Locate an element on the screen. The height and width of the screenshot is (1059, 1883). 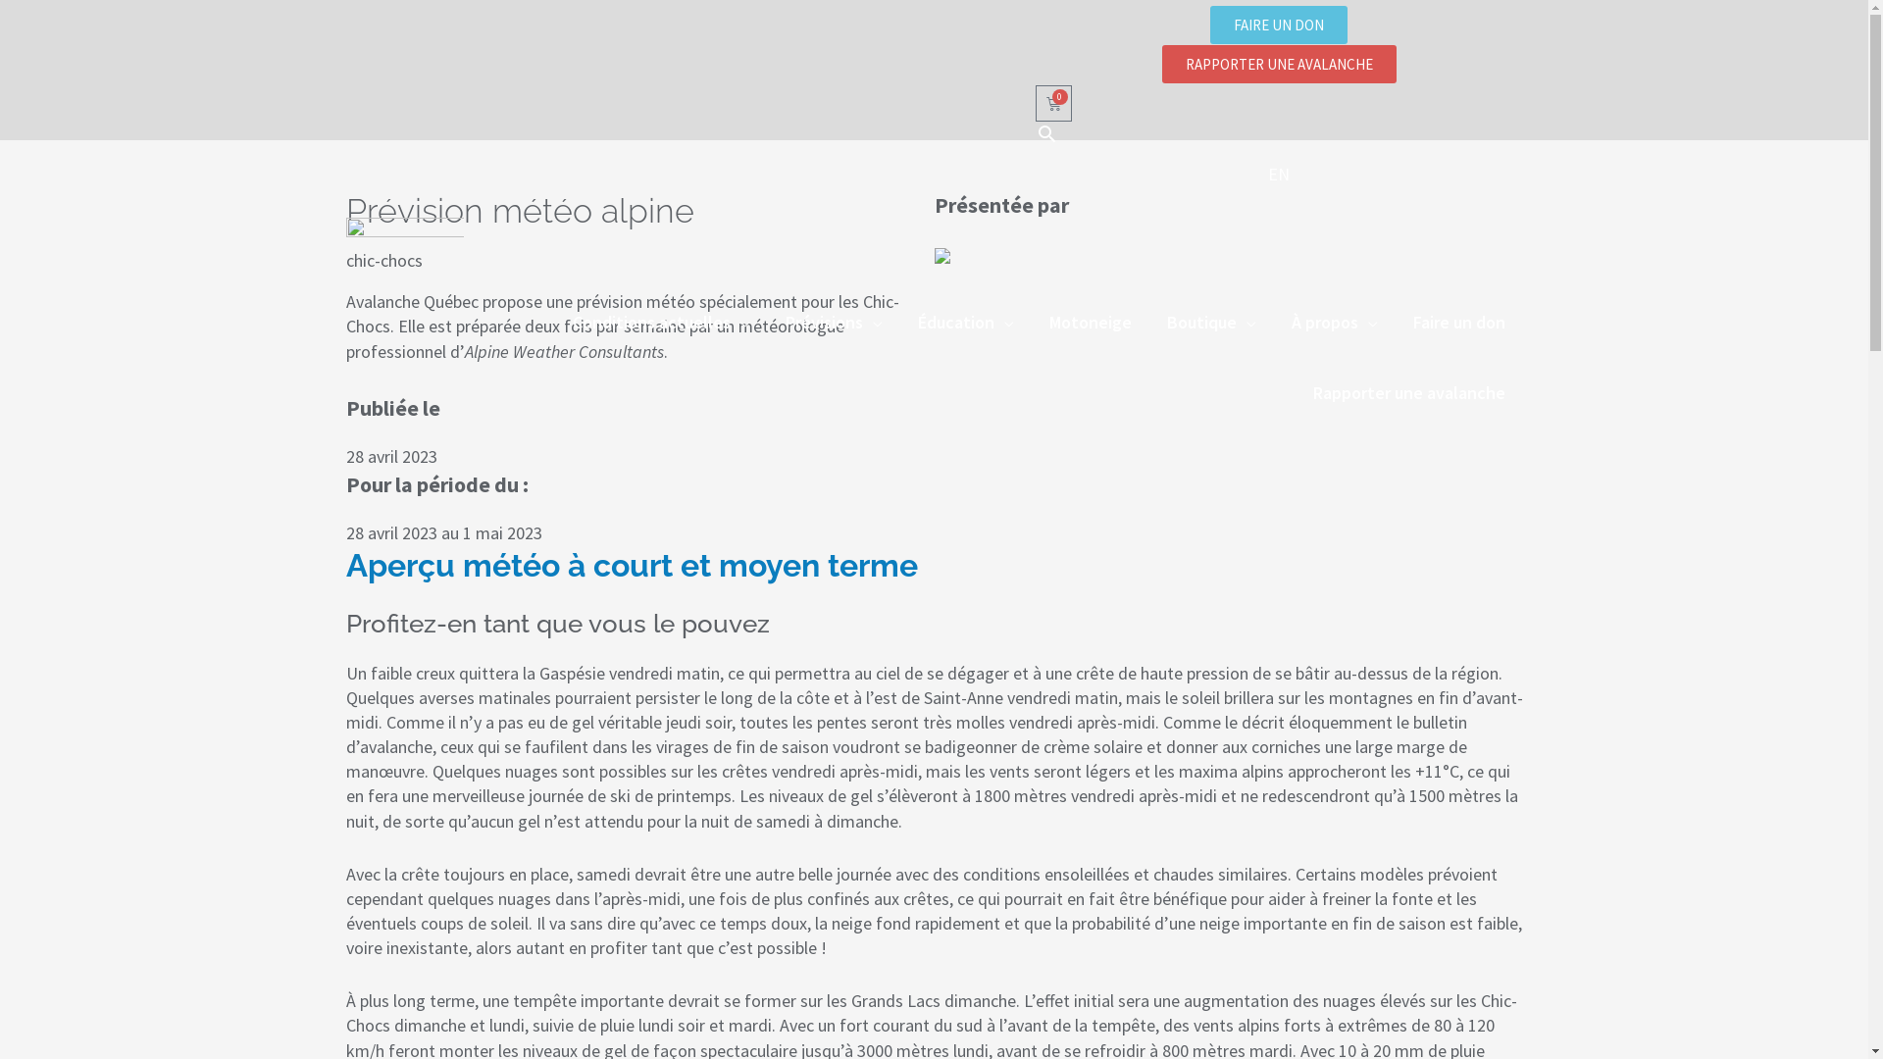
RAPPORTER UNE AVALANCHE is located at coordinates (1279, 65).